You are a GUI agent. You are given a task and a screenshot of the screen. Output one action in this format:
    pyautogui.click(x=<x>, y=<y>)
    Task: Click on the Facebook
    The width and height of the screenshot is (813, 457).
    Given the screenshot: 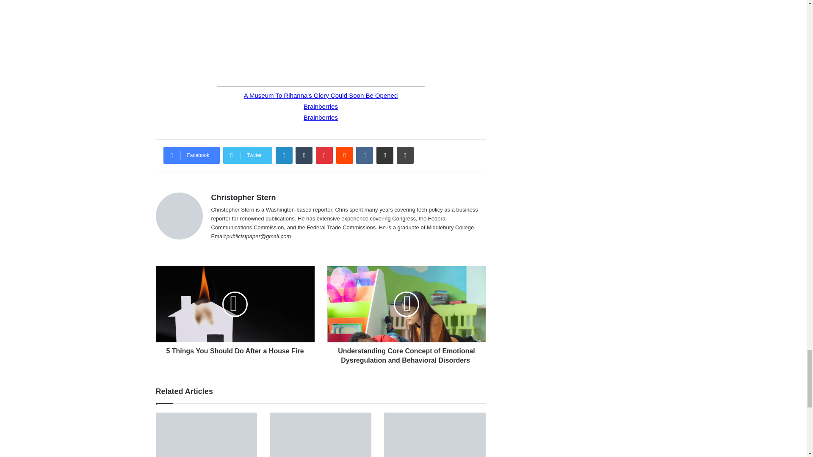 What is the action you would take?
    pyautogui.click(x=191, y=155)
    